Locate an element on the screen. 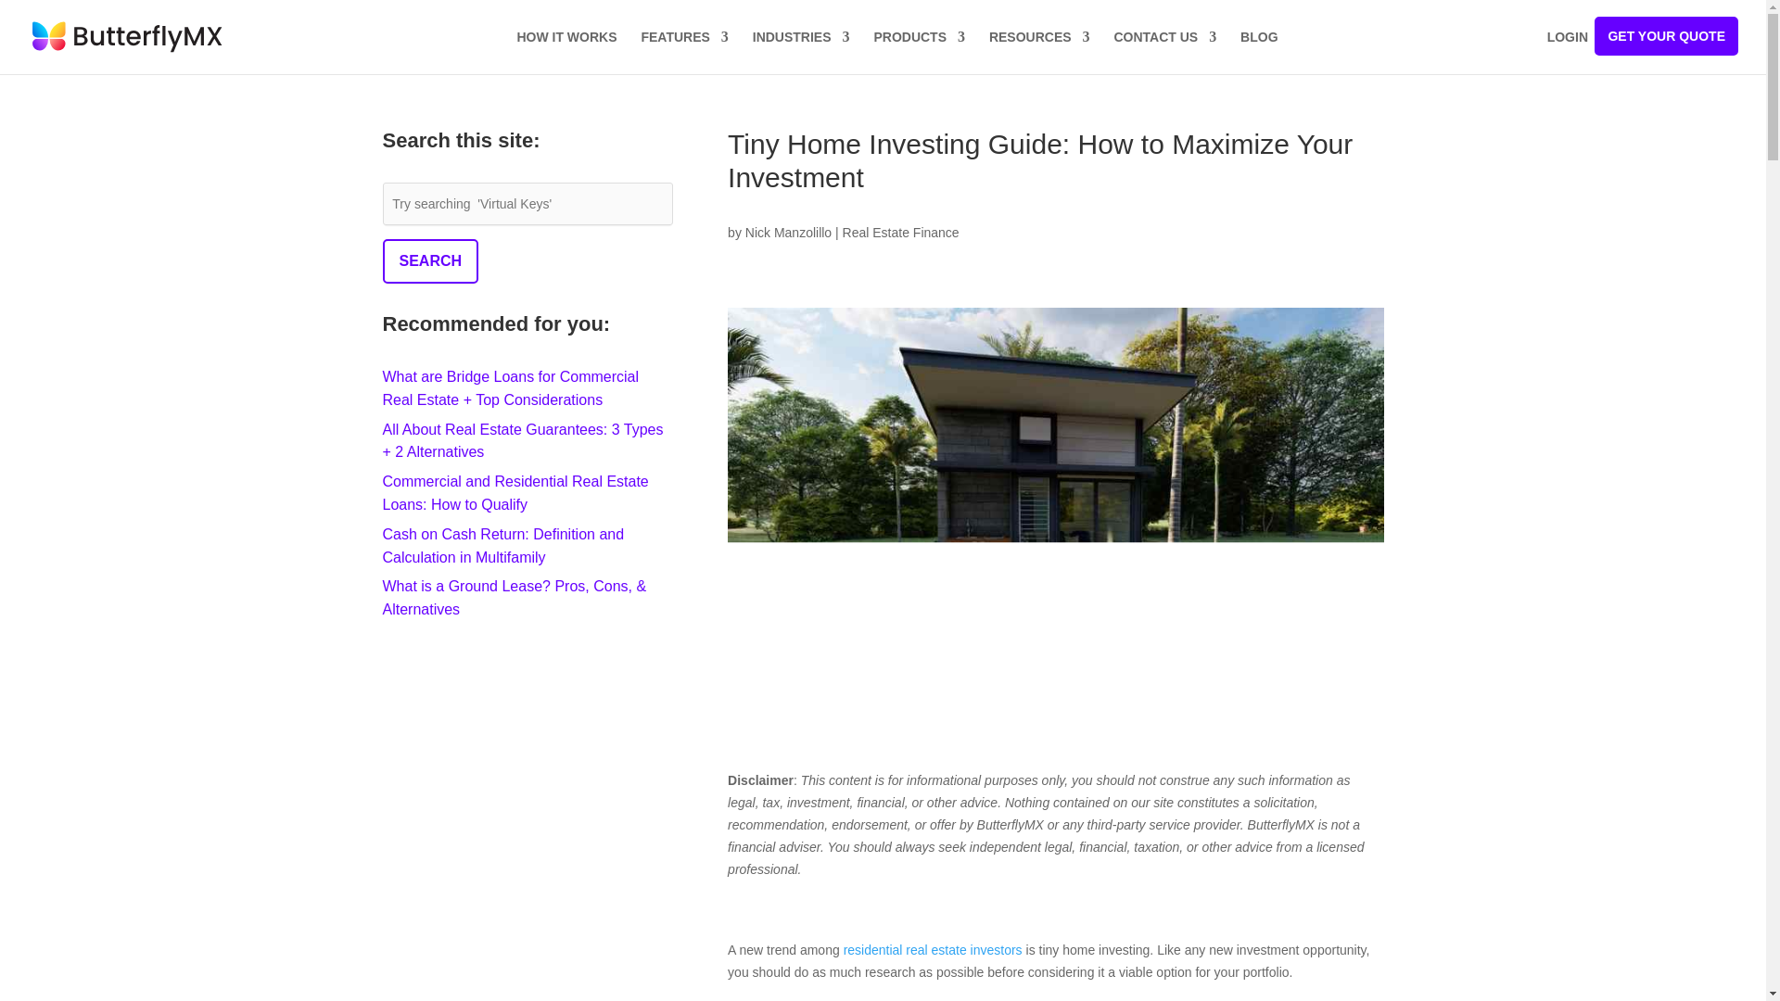 This screenshot has height=1001, width=1780. RESOURCES is located at coordinates (1039, 52).